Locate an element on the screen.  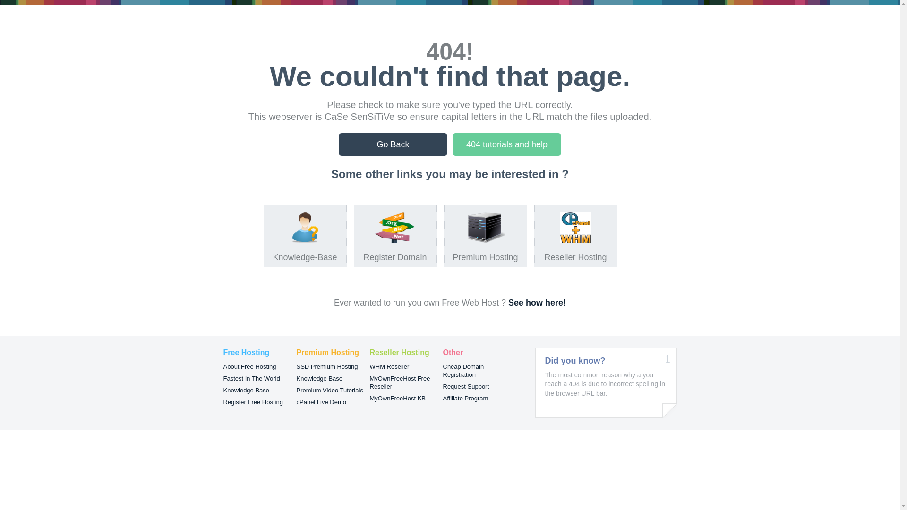
Fastest In The World is located at coordinates (251, 379).